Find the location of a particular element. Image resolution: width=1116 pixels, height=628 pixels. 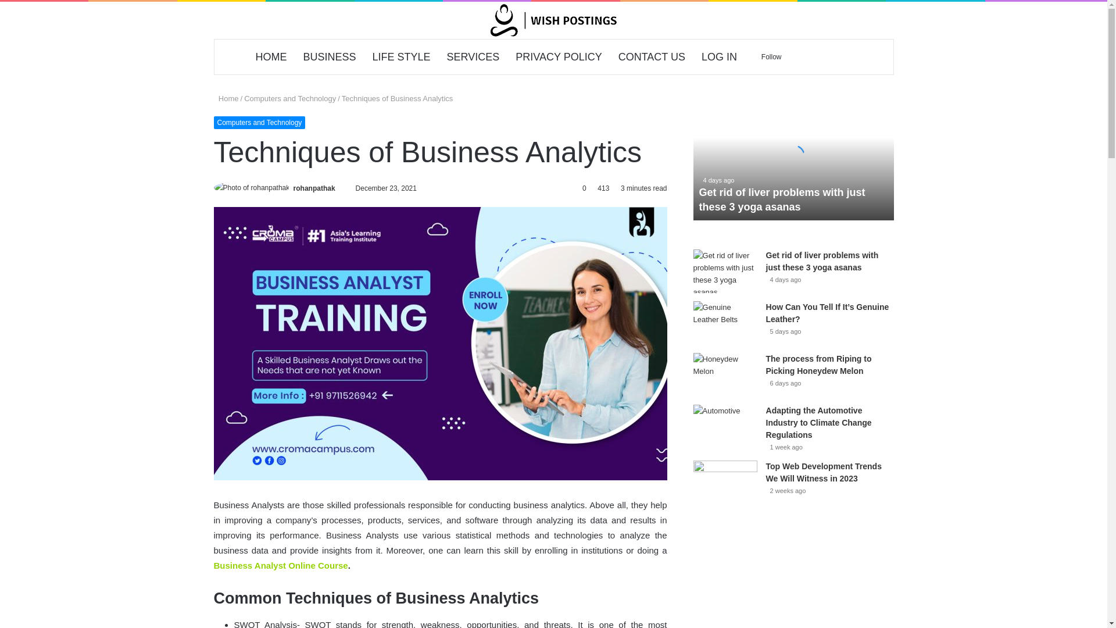

HOME is located at coordinates (271, 57).